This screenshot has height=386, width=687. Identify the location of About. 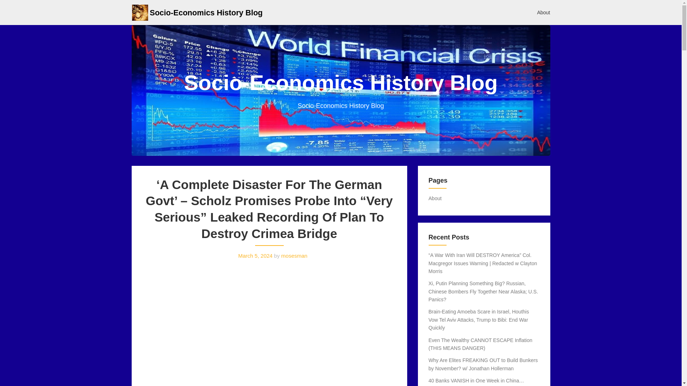
(544, 12).